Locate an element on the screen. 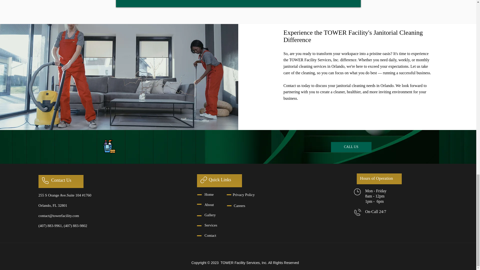 The height and width of the screenshot is (270, 480). Contact Us is located at coordinates (61, 180).